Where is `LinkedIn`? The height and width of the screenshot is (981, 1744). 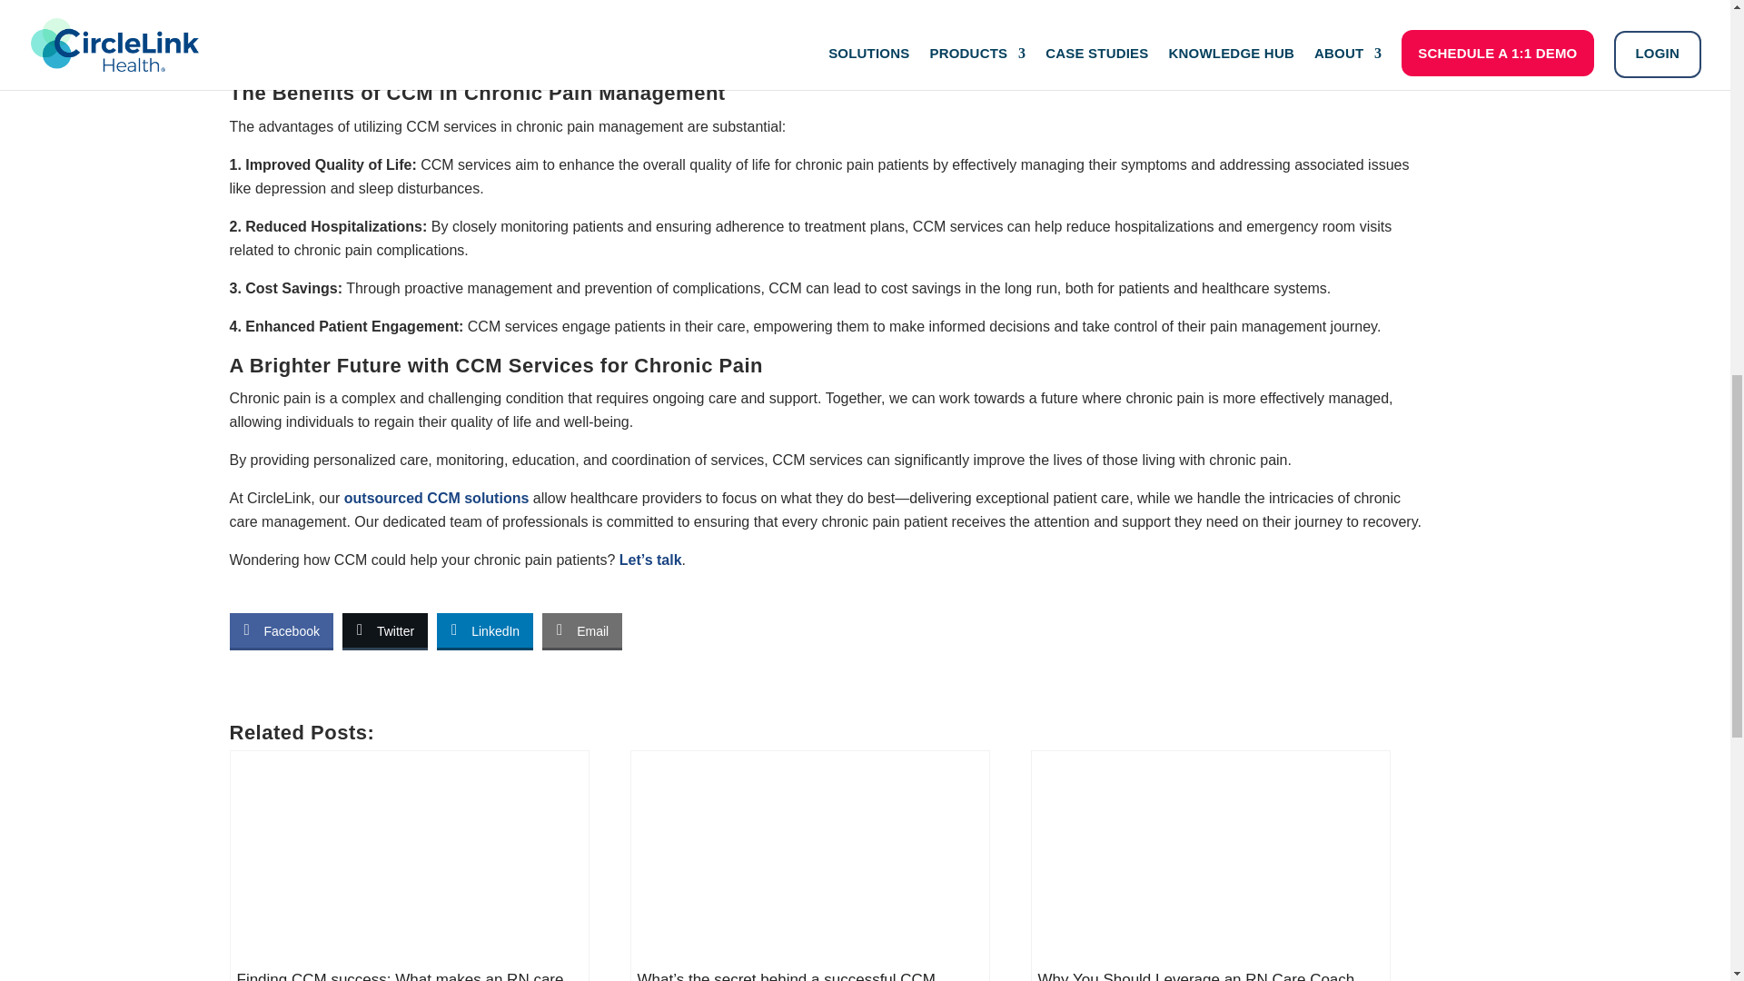 LinkedIn is located at coordinates (485, 630).